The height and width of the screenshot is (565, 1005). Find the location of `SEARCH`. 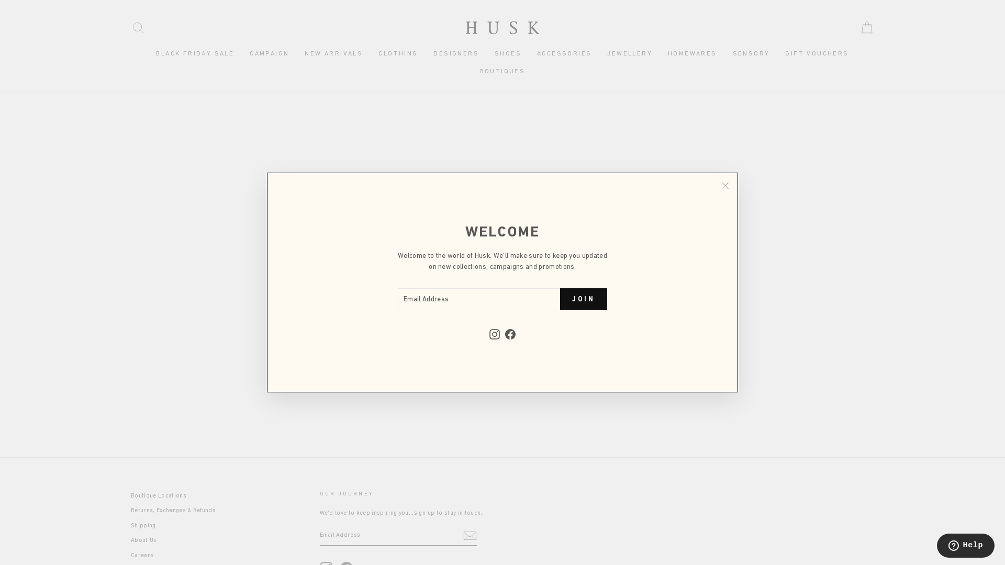

SEARCH is located at coordinates (138, 27).